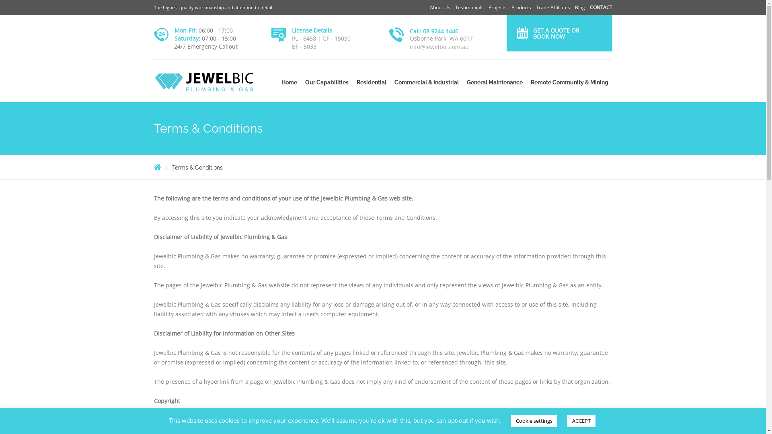  I want to click on Projects, so click(497, 7).